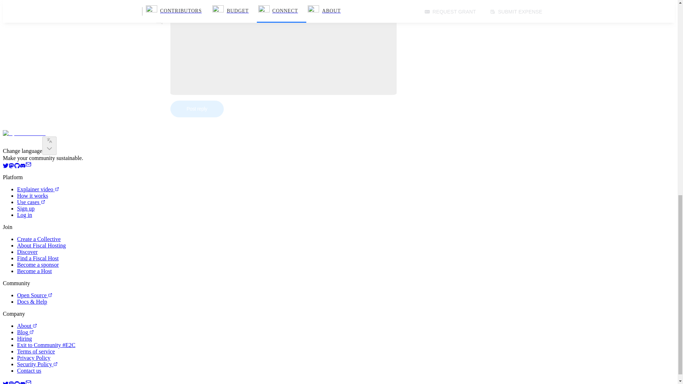 This screenshot has width=683, height=384. Describe the element at coordinates (39, 239) in the screenshot. I see `Create a Collective` at that location.